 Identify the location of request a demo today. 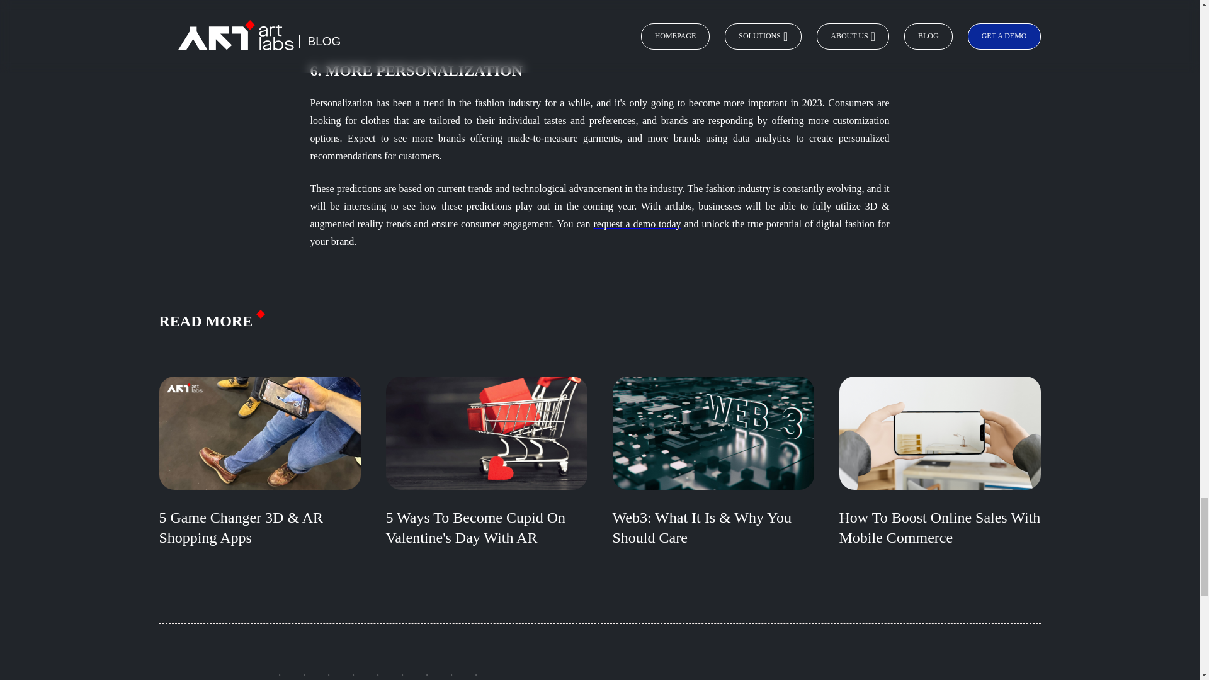
(637, 223).